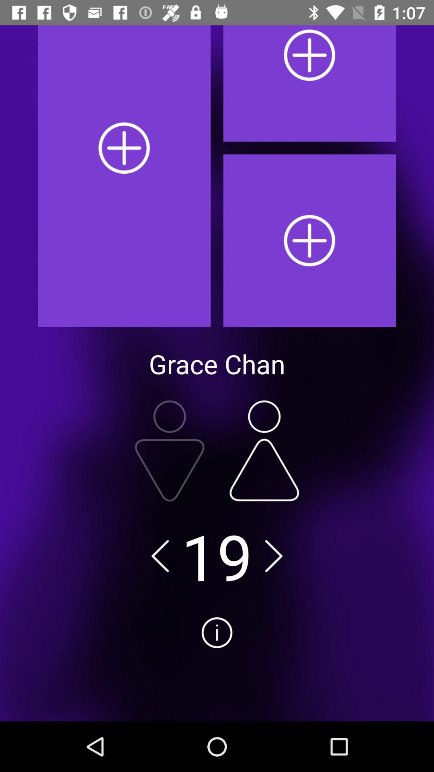 The image size is (434, 772). Describe the element at coordinates (170, 451) in the screenshot. I see `photo edit app` at that location.